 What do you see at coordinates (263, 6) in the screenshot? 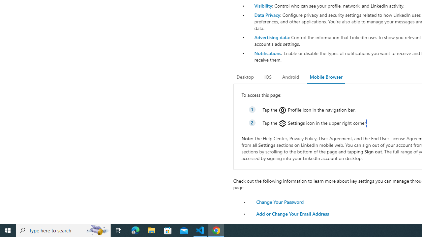
I see `Visibility` at bounding box center [263, 6].